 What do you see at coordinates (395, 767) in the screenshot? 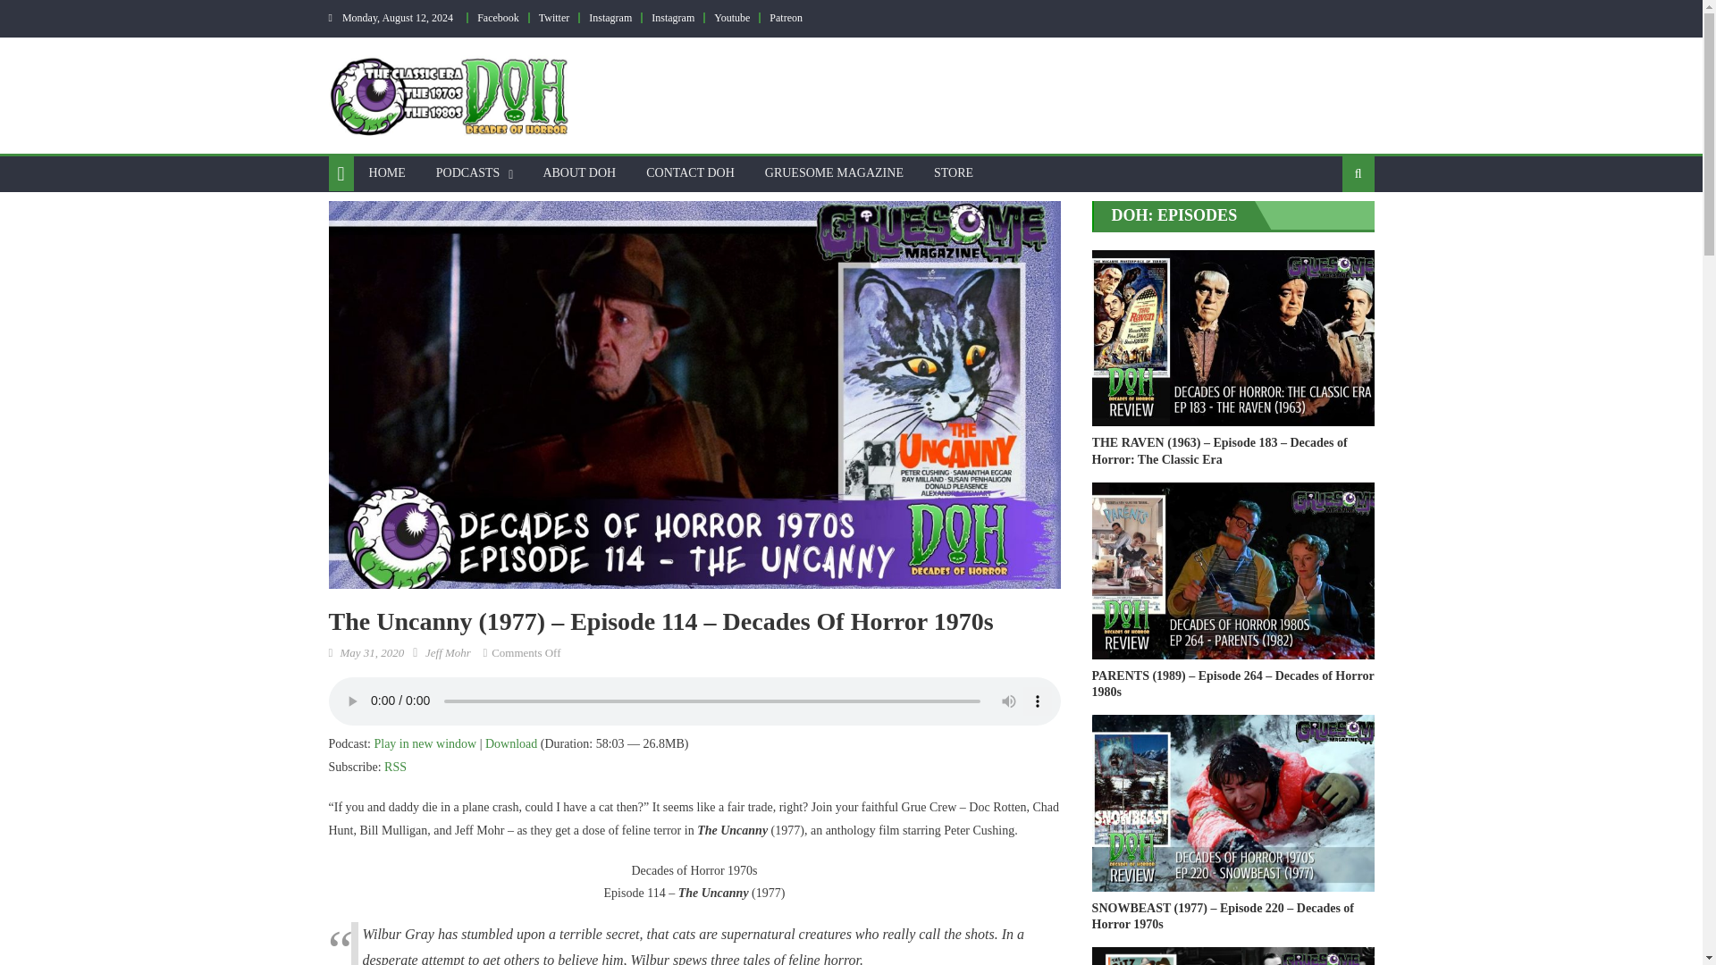
I see `Subscribe via RSS` at bounding box center [395, 767].